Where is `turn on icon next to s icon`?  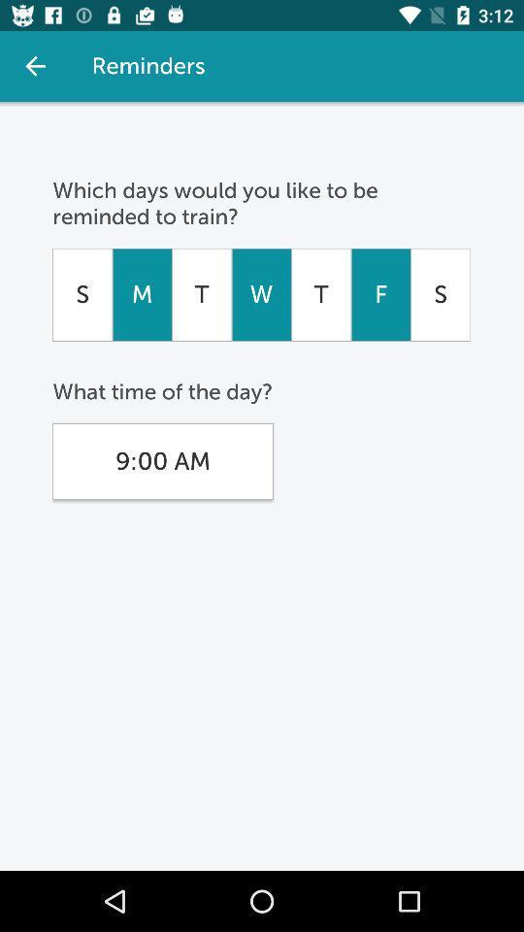 turn on icon next to s icon is located at coordinates (380, 294).